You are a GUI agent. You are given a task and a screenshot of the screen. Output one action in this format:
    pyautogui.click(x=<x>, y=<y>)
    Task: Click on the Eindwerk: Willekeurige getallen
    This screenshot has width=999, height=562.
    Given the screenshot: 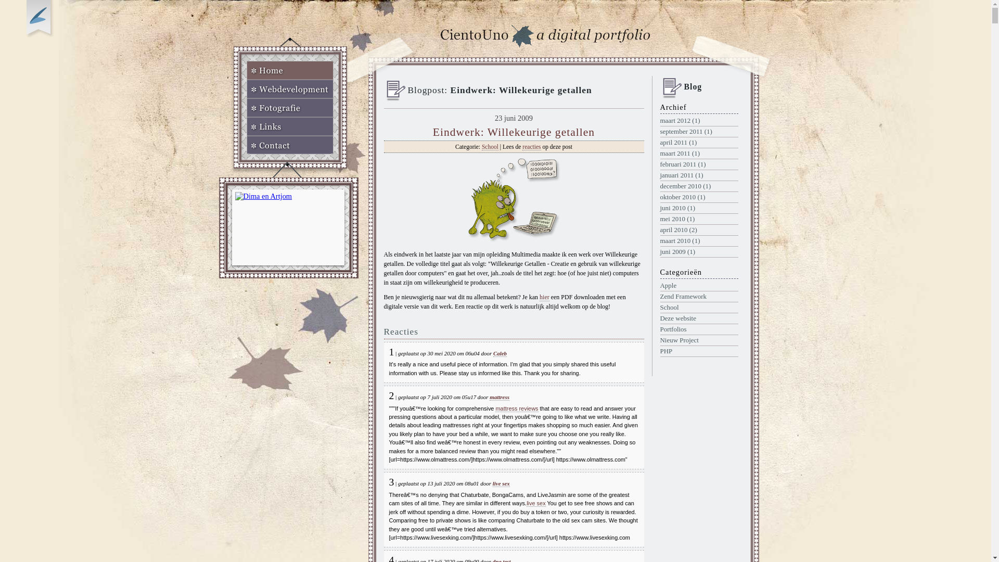 What is the action you would take?
    pyautogui.click(x=514, y=132)
    